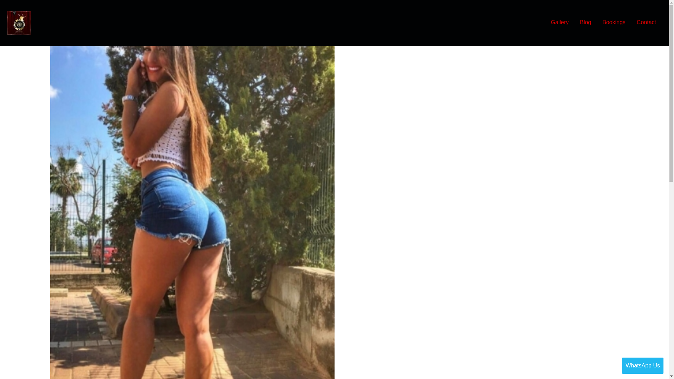 The image size is (674, 379). What do you see at coordinates (560, 22) in the screenshot?
I see `Gallery` at bounding box center [560, 22].